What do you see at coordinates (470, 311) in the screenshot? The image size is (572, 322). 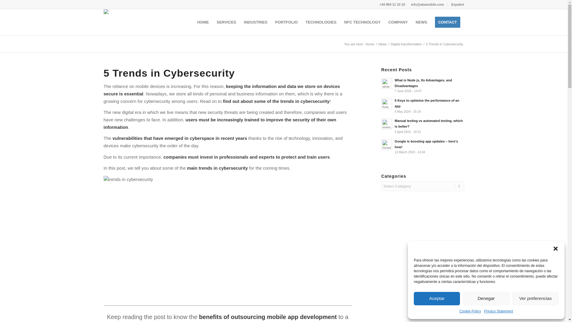 I see `Cookie Policy` at bounding box center [470, 311].